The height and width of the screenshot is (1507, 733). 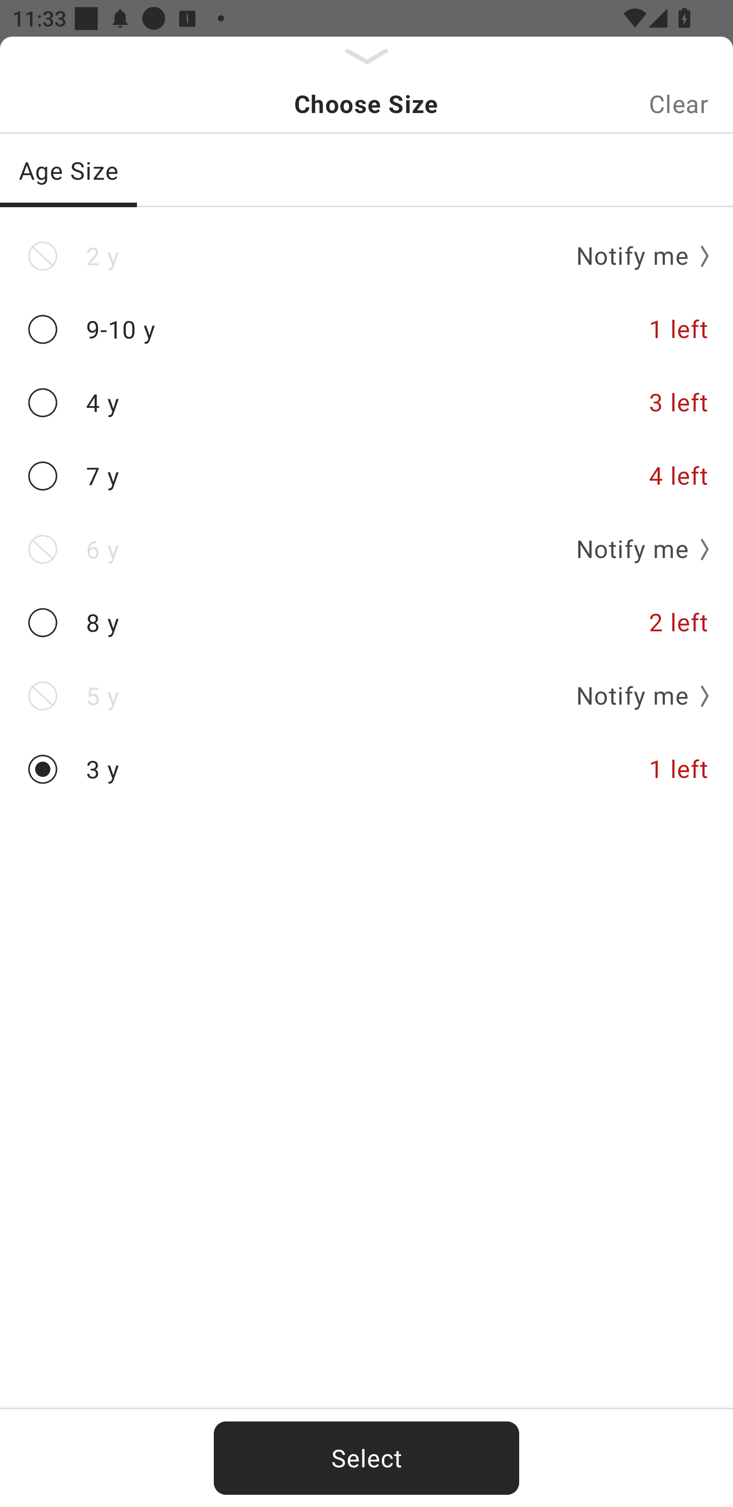 I want to click on Notify me, so click(x=636, y=549).